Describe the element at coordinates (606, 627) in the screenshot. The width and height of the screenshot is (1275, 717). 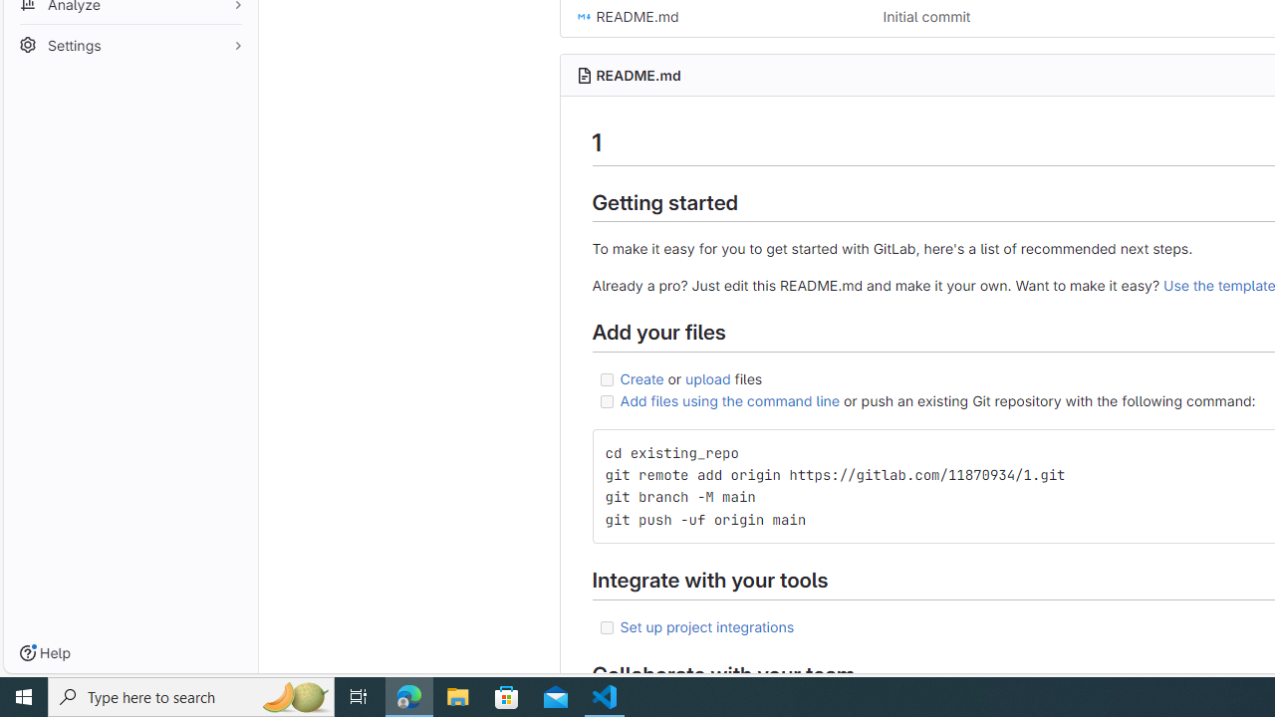
I see `Class: task-list-item-checkbox` at that location.